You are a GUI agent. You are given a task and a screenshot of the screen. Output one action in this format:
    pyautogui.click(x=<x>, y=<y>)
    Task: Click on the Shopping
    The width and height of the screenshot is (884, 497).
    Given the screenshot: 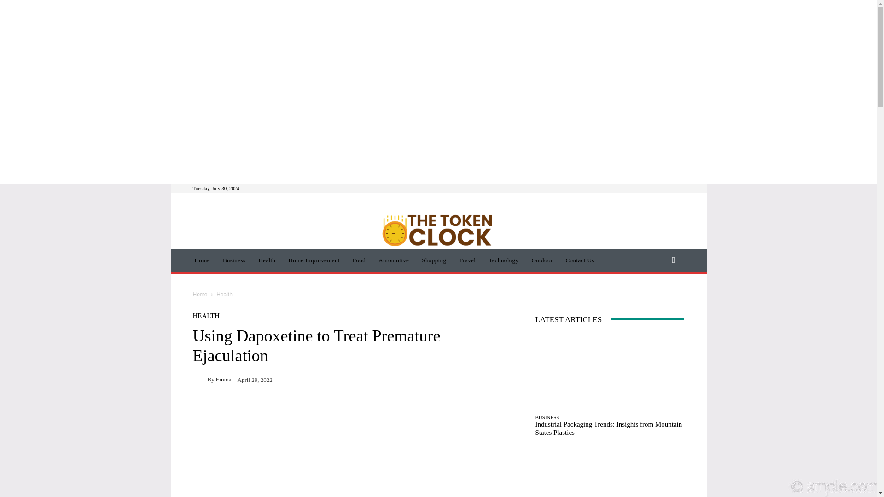 What is the action you would take?
    pyautogui.click(x=434, y=260)
    